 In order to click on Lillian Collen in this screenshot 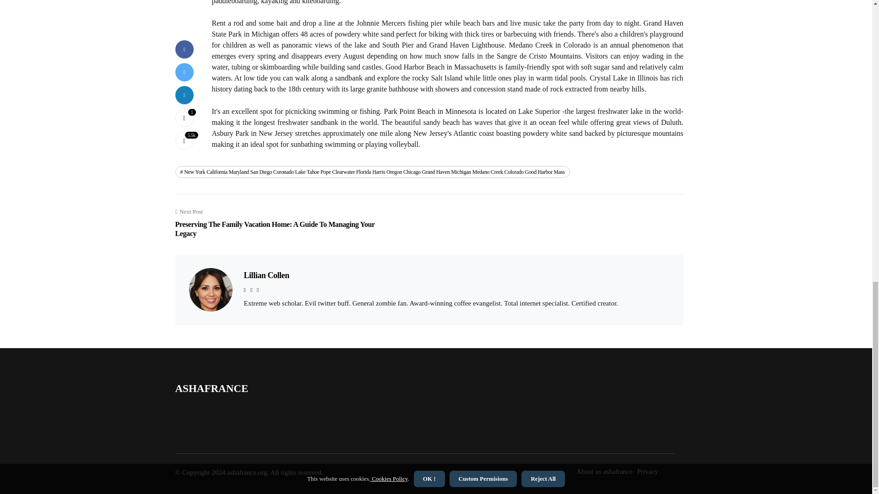, I will do `click(266, 275)`.